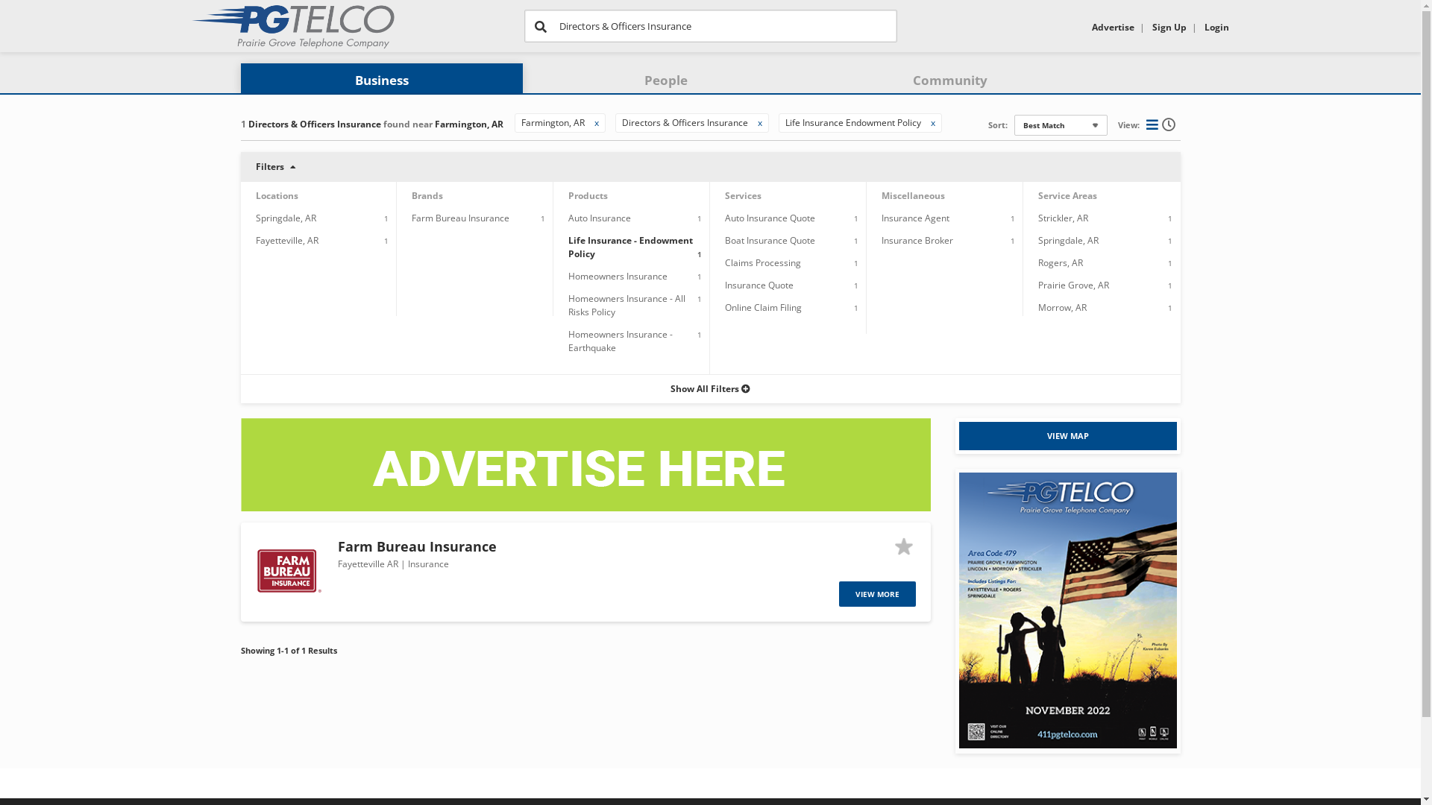 The width and height of the screenshot is (1432, 805). I want to click on Strickler, AR, so click(1064, 218).